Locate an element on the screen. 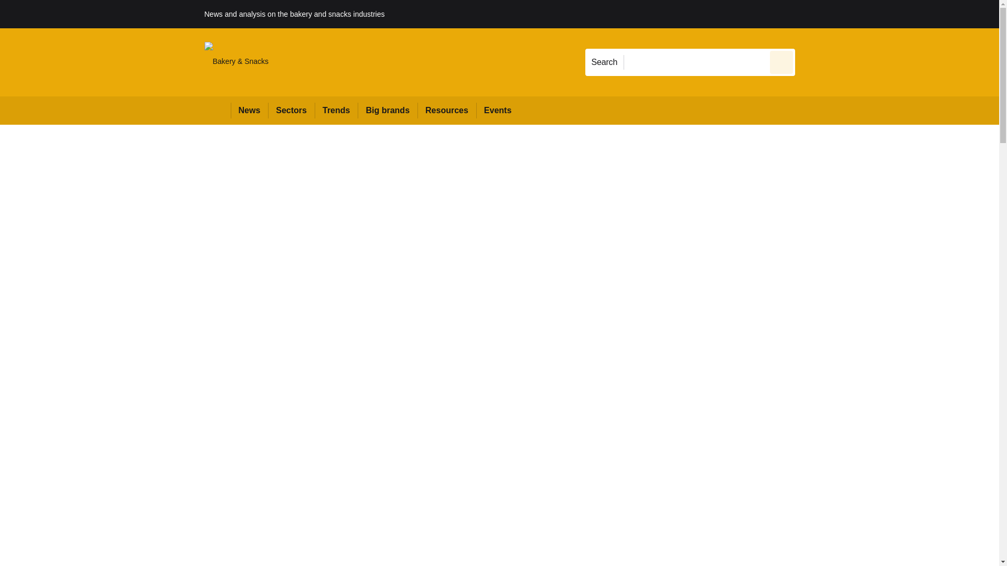 This screenshot has width=1007, height=566. Home is located at coordinates (217, 110).